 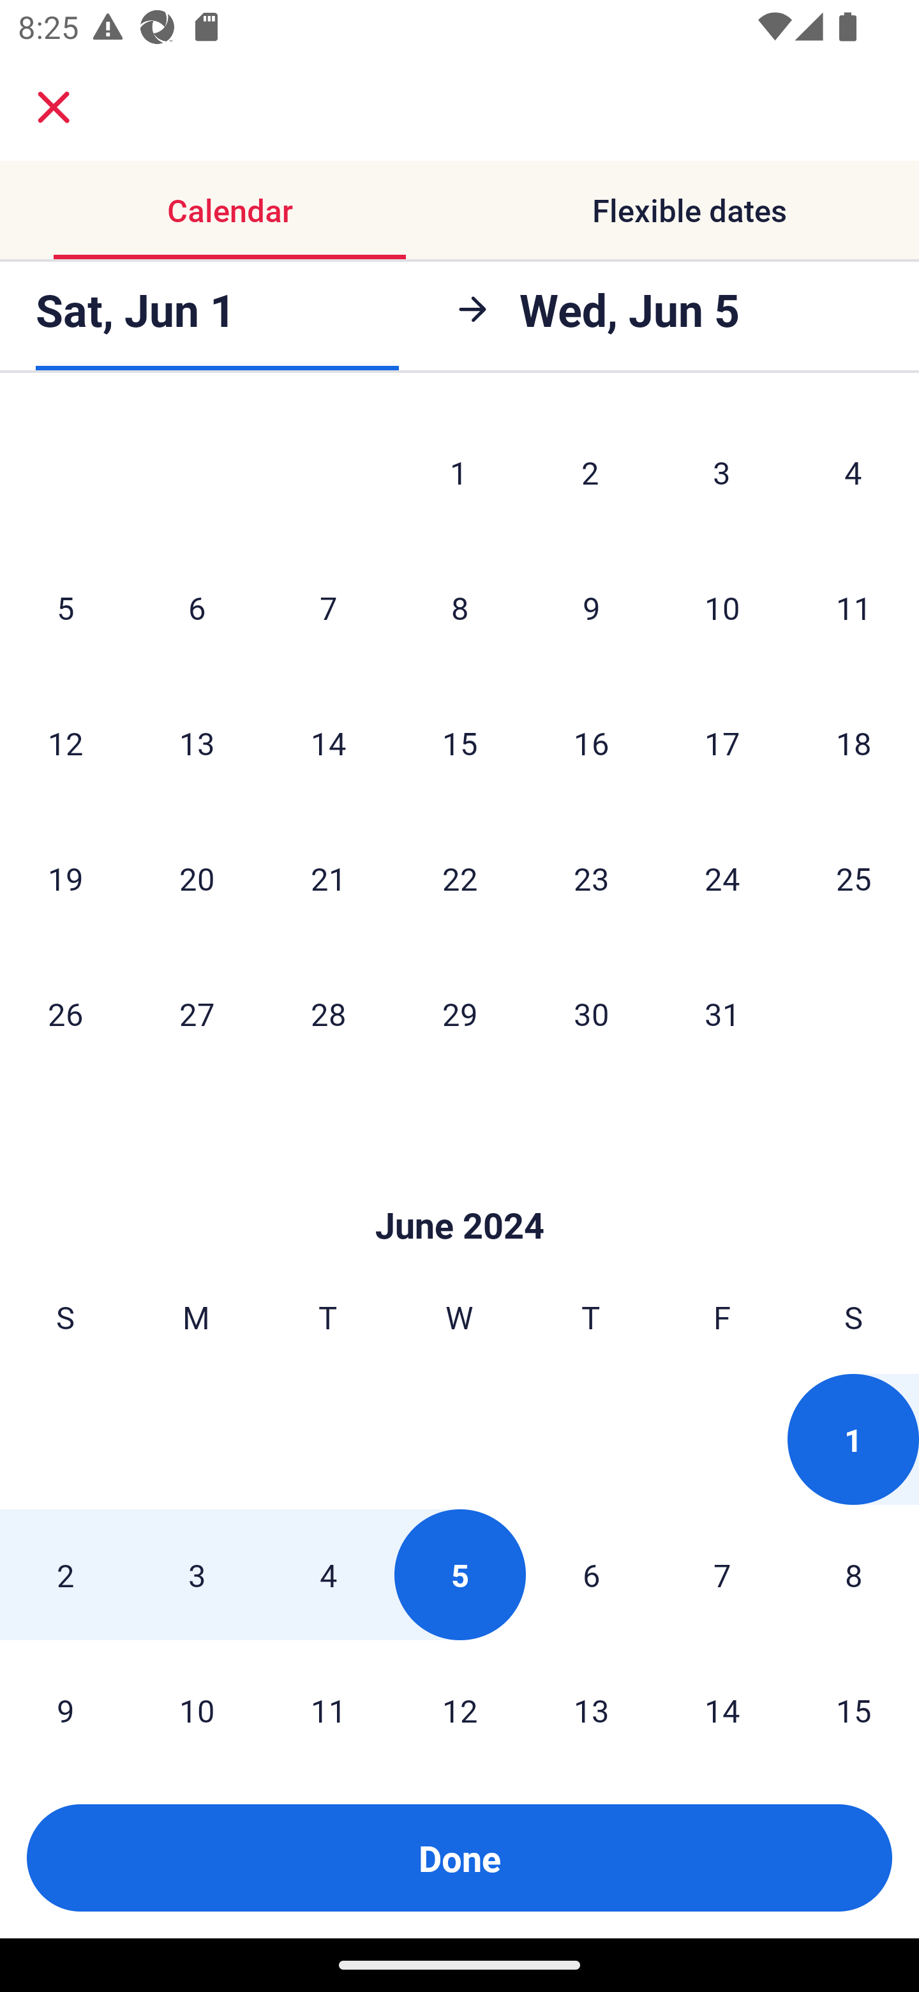 What do you see at coordinates (854, 1698) in the screenshot?
I see `15 Saturday, June 15, 2024` at bounding box center [854, 1698].